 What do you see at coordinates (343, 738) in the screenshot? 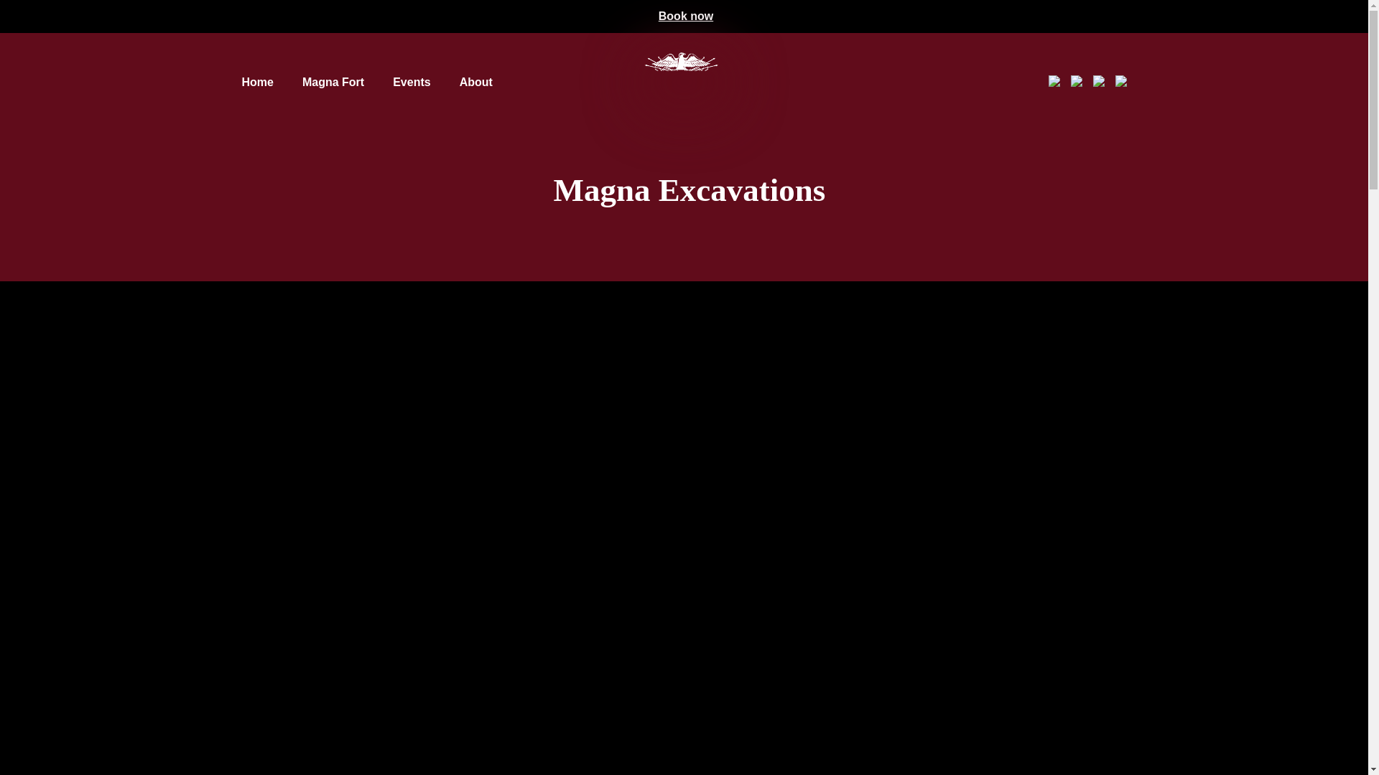
I see `Read more` at bounding box center [343, 738].